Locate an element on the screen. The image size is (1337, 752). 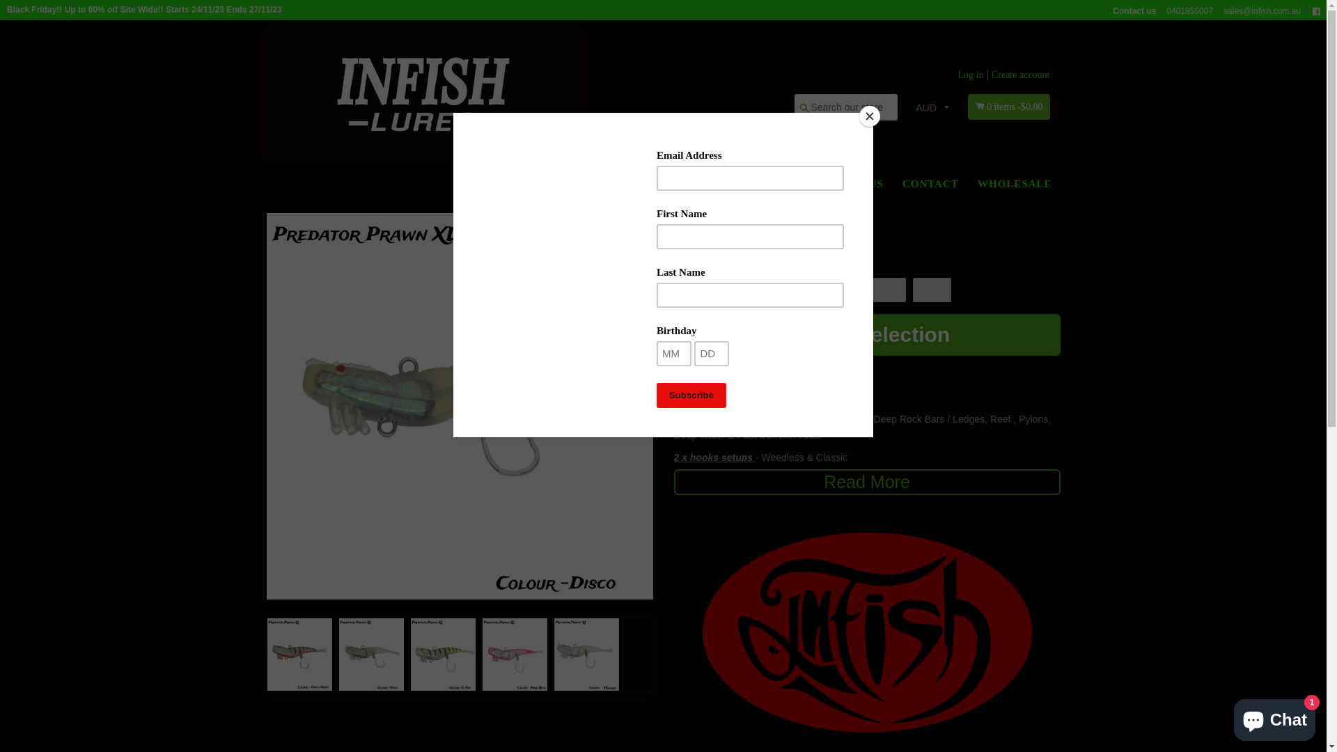
Search is located at coordinates (804, 108).